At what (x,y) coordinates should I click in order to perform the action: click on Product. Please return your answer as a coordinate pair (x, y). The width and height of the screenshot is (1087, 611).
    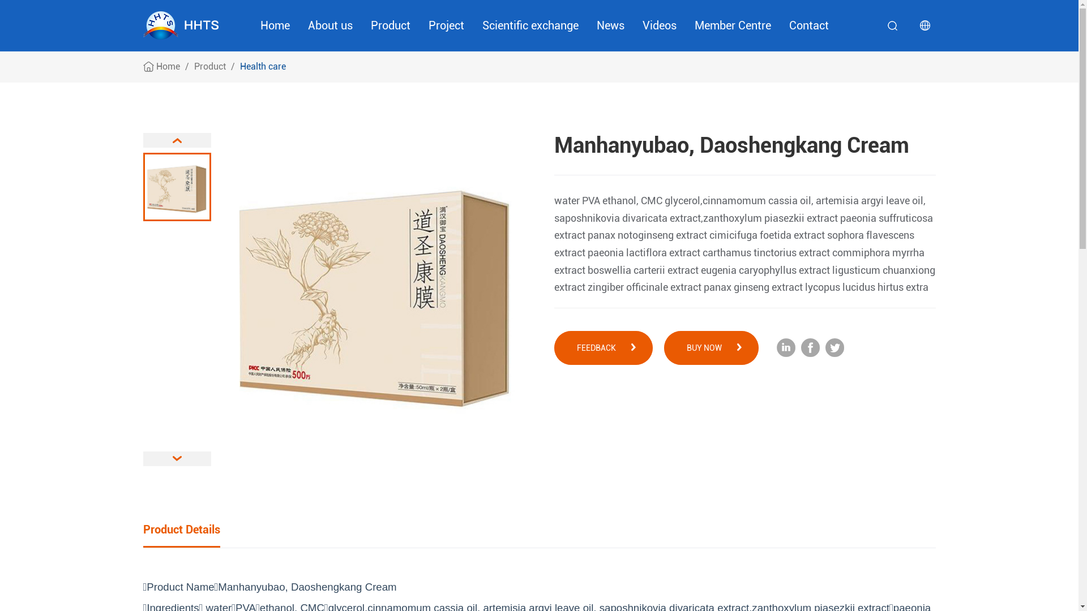
    Looking at the image, I should click on (209, 67).